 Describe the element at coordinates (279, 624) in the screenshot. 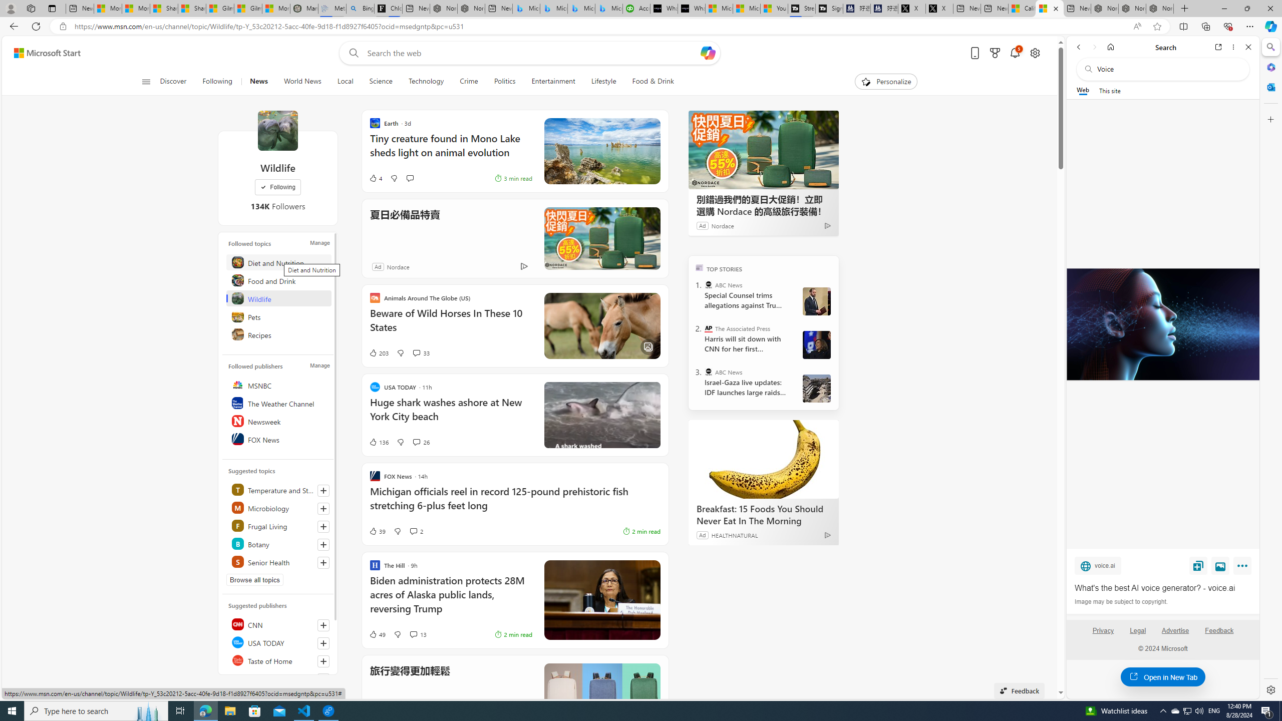

I see `CNN` at that location.